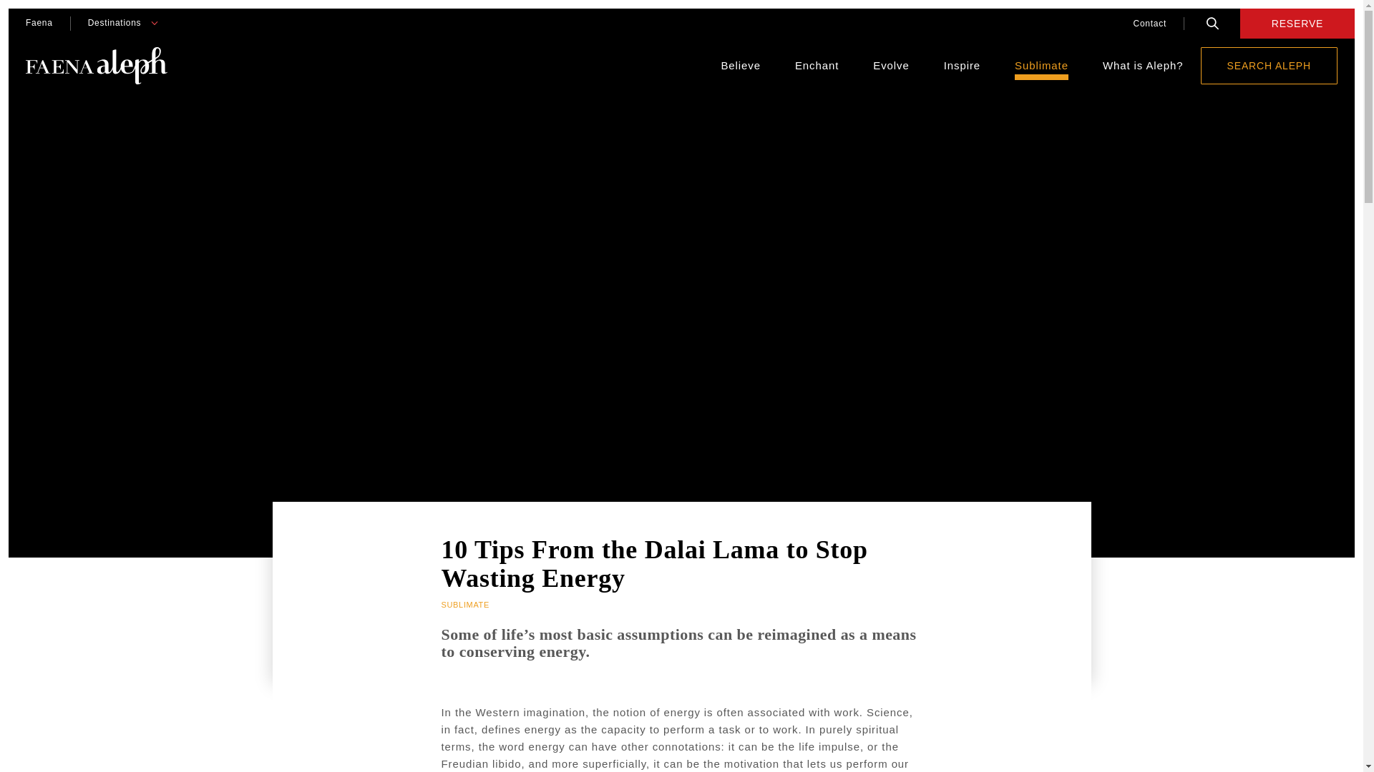 Image resolution: width=1374 pixels, height=772 pixels. I want to click on Evolve, so click(890, 66).